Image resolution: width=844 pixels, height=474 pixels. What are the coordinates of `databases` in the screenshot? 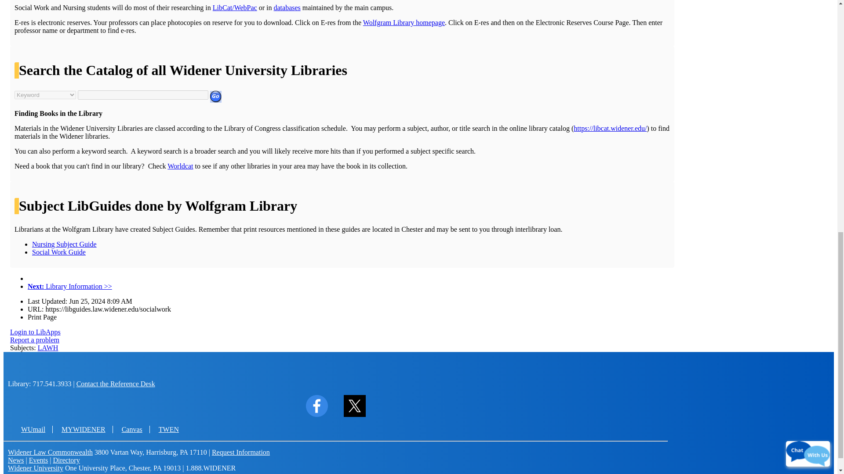 It's located at (287, 7).